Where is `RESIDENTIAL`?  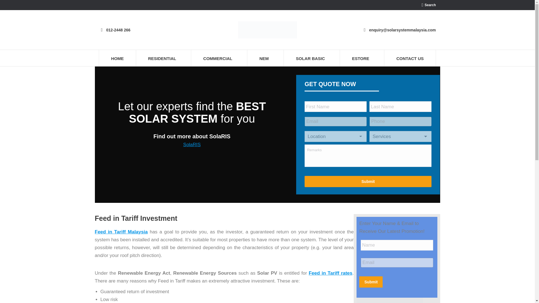 RESIDENTIAL is located at coordinates (163, 58).